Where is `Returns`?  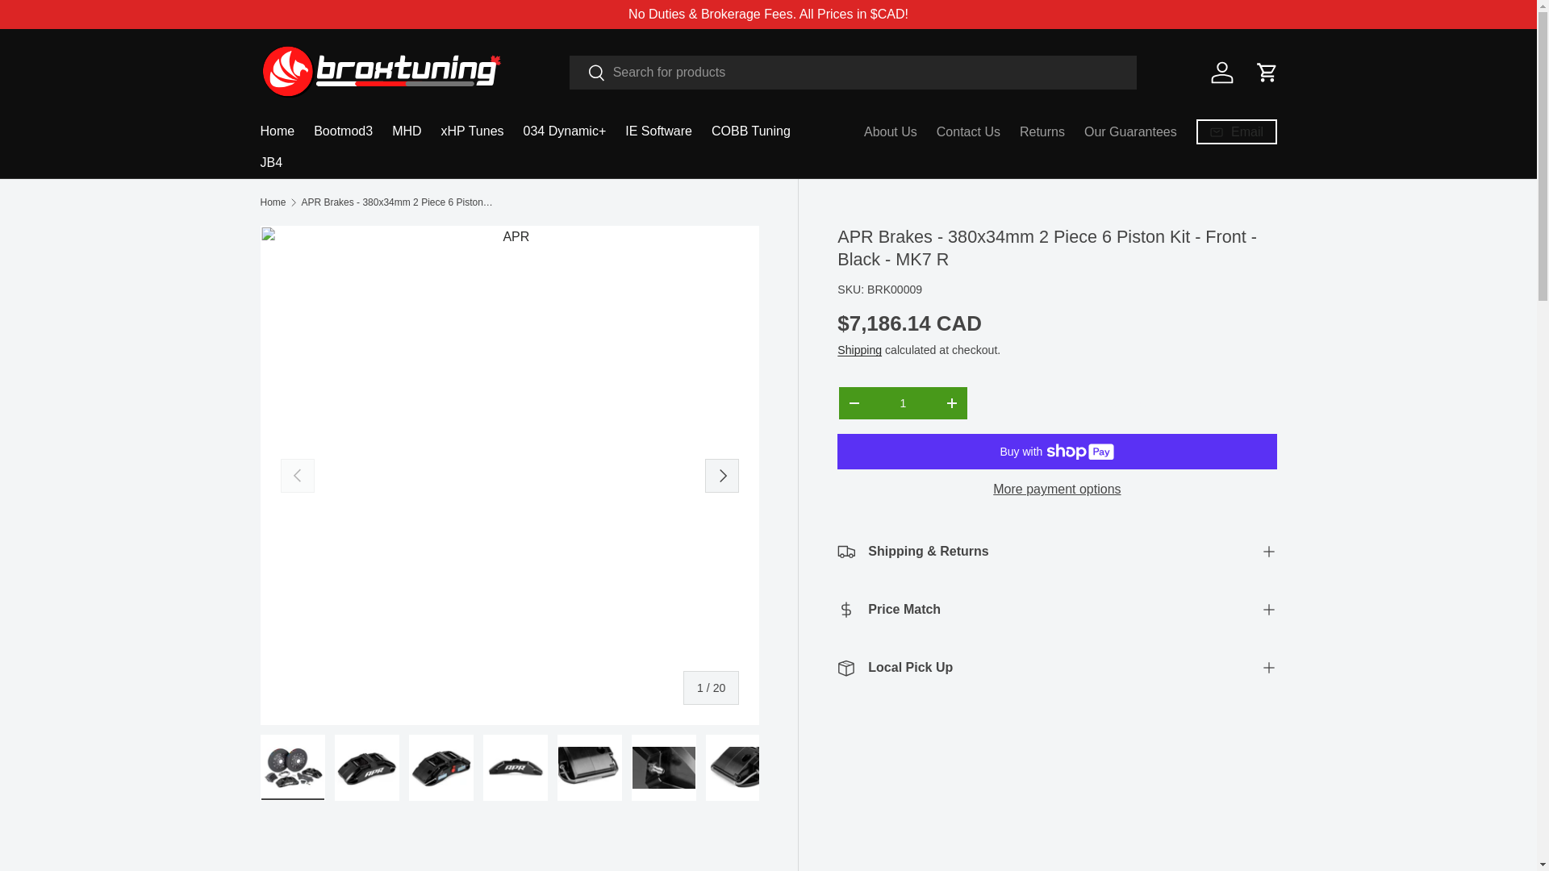
Returns is located at coordinates (1042, 131).